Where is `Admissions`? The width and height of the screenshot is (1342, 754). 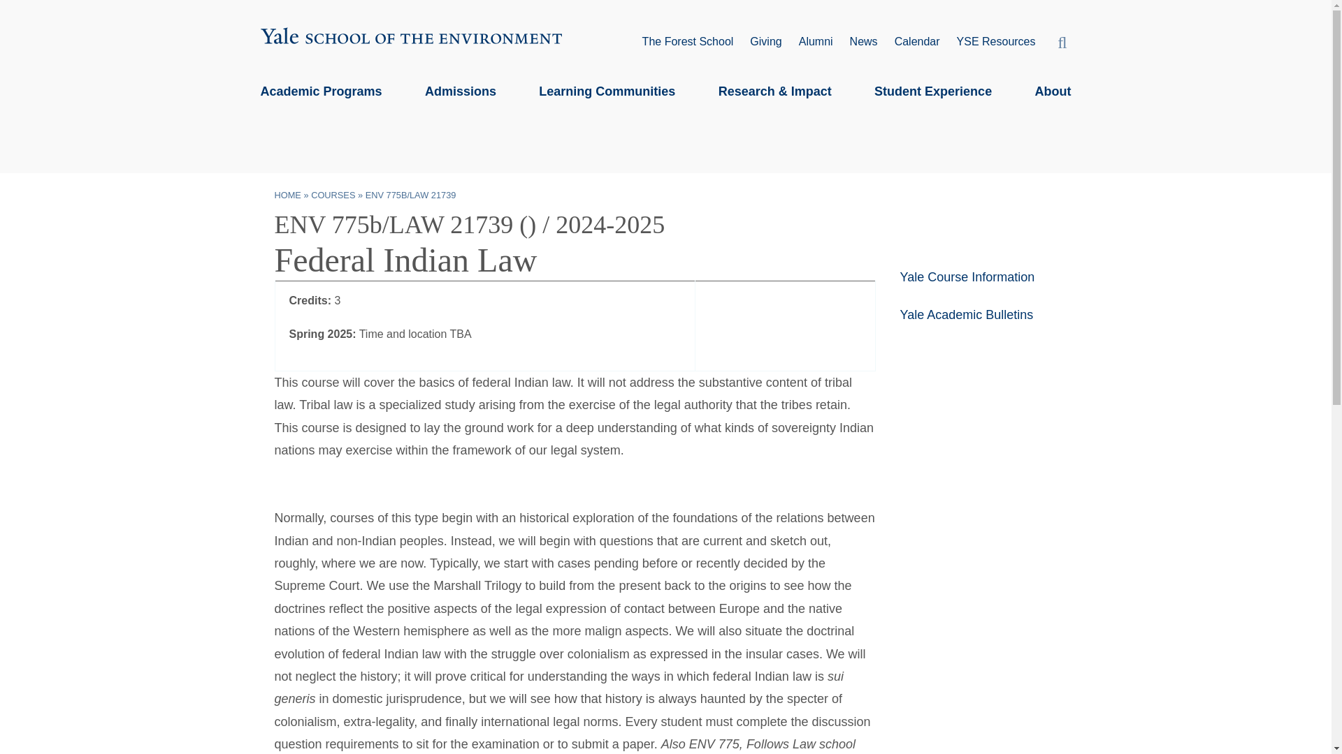 Admissions is located at coordinates (461, 91).